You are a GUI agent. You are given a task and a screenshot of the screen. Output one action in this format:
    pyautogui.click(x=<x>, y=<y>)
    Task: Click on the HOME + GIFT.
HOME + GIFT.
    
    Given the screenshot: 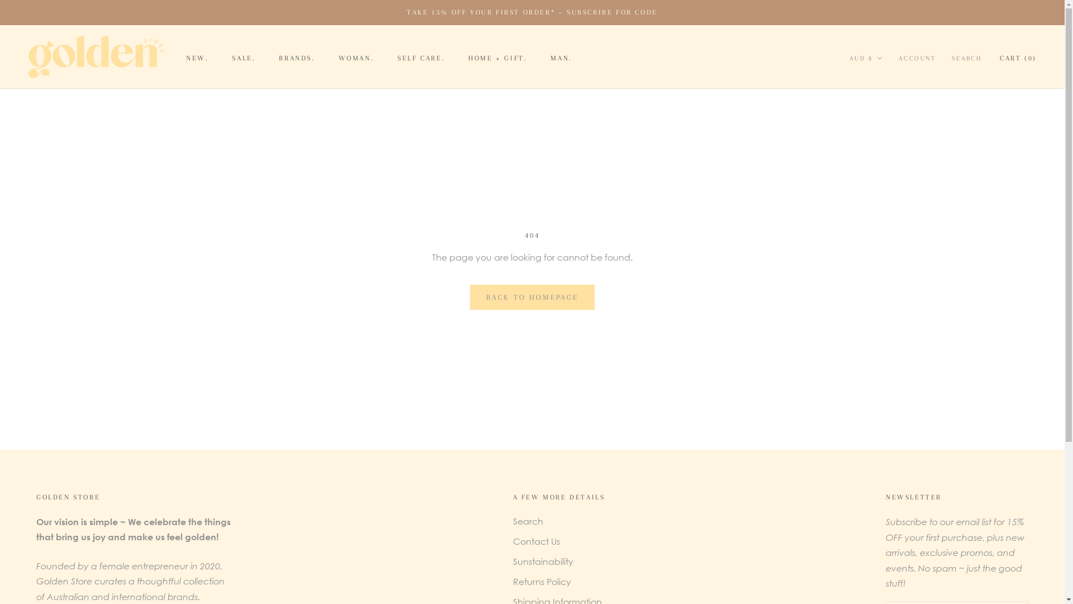 What is the action you would take?
    pyautogui.click(x=497, y=58)
    